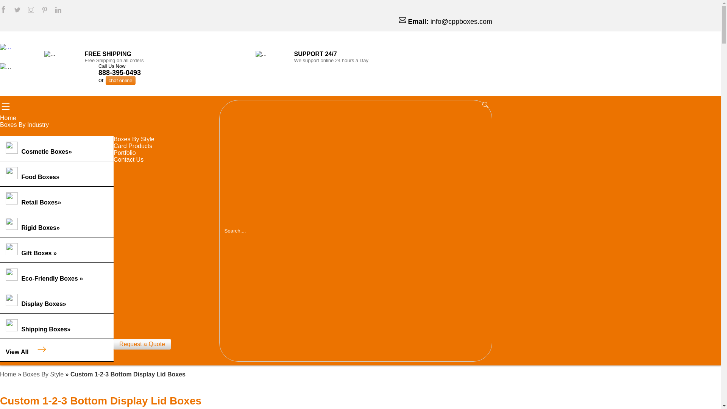 The image size is (727, 409). Describe the element at coordinates (120, 73) in the screenshot. I see `888-395-0493` at that location.